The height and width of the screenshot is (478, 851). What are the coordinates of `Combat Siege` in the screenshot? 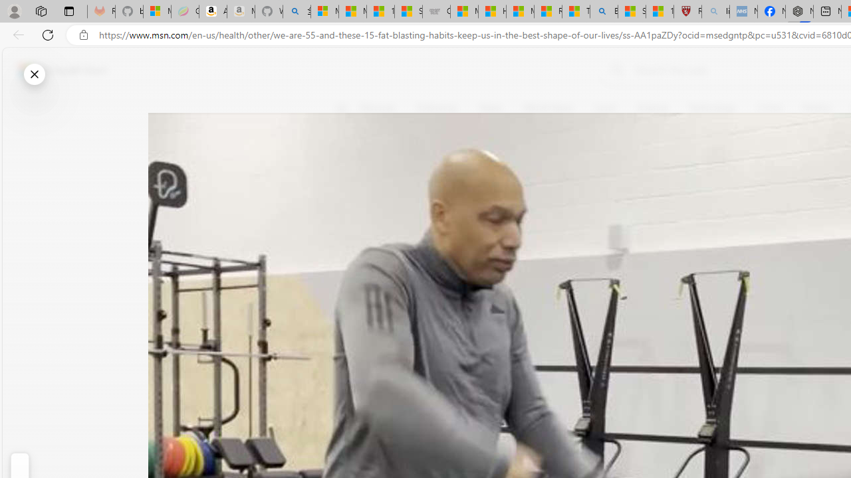 It's located at (436, 12).